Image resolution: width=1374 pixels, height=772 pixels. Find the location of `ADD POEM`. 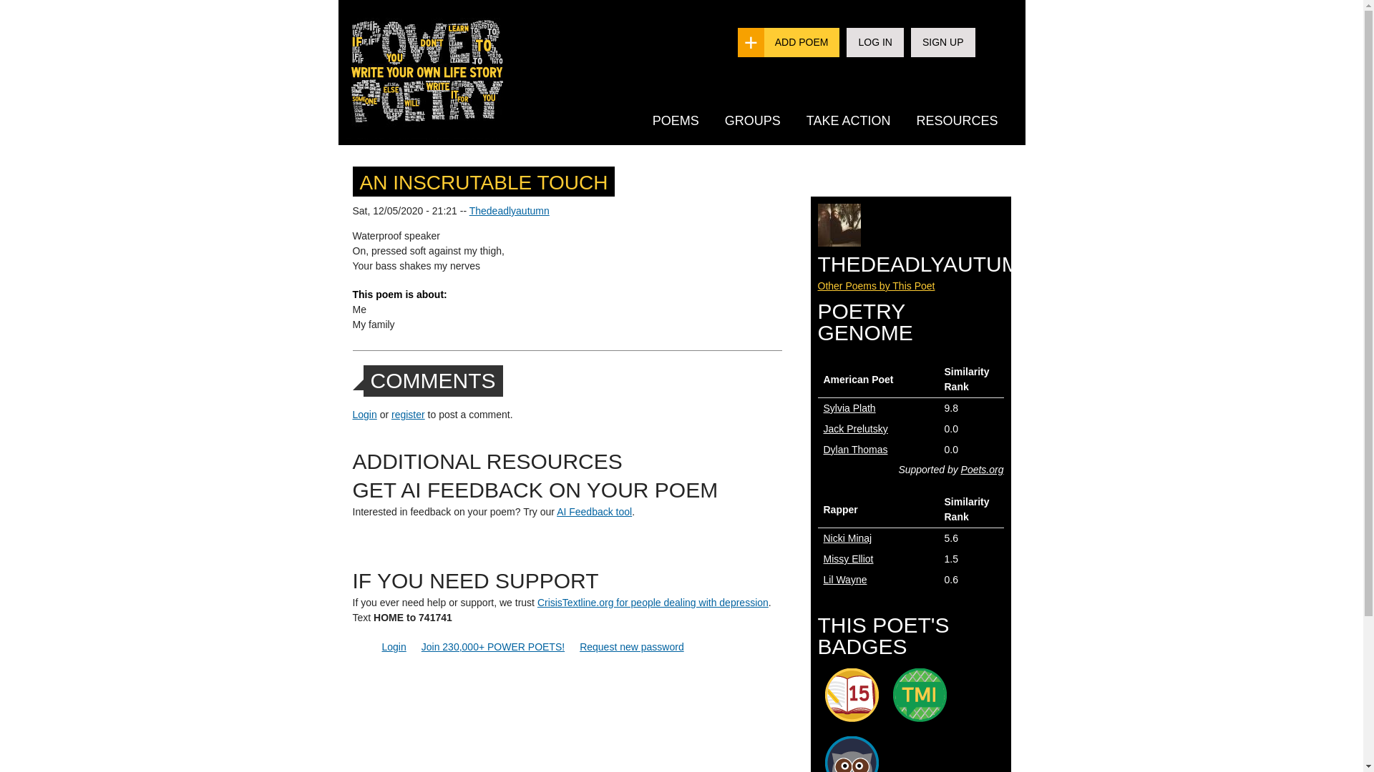

ADD POEM is located at coordinates (801, 41).